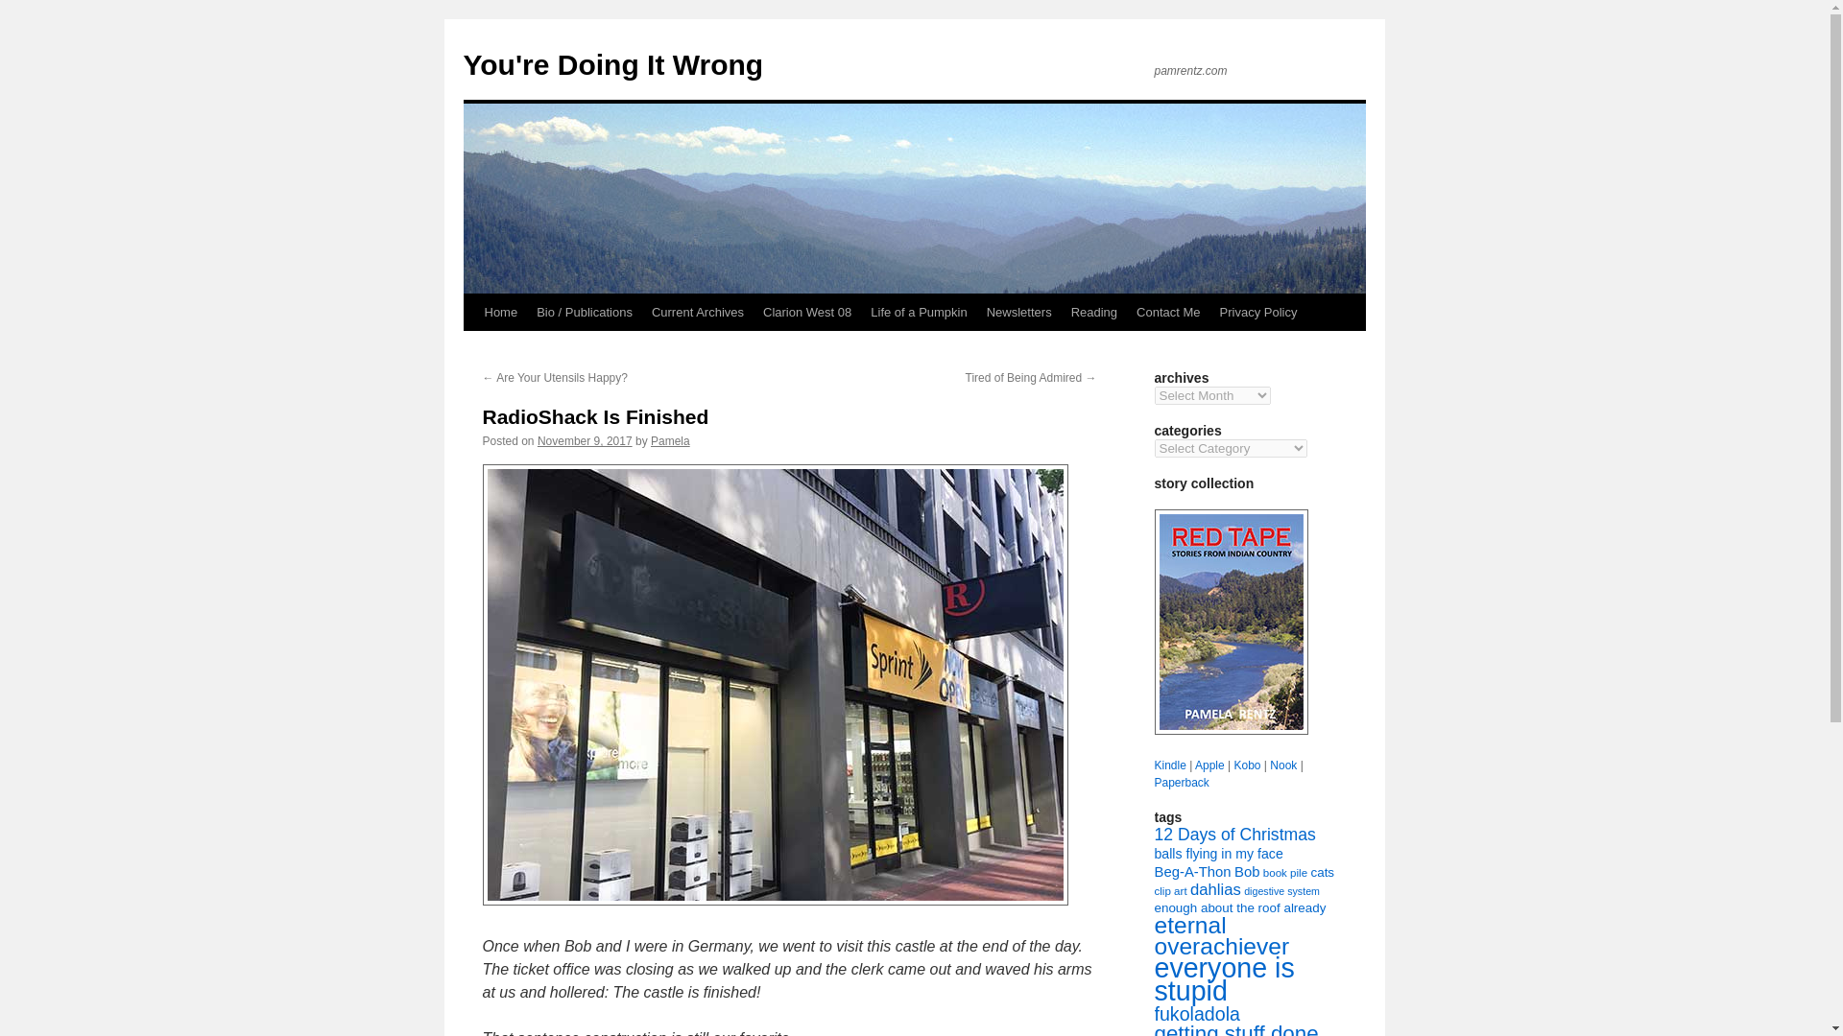 Image resolution: width=1843 pixels, height=1036 pixels. I want to click on Reading, so click(1093, 312).